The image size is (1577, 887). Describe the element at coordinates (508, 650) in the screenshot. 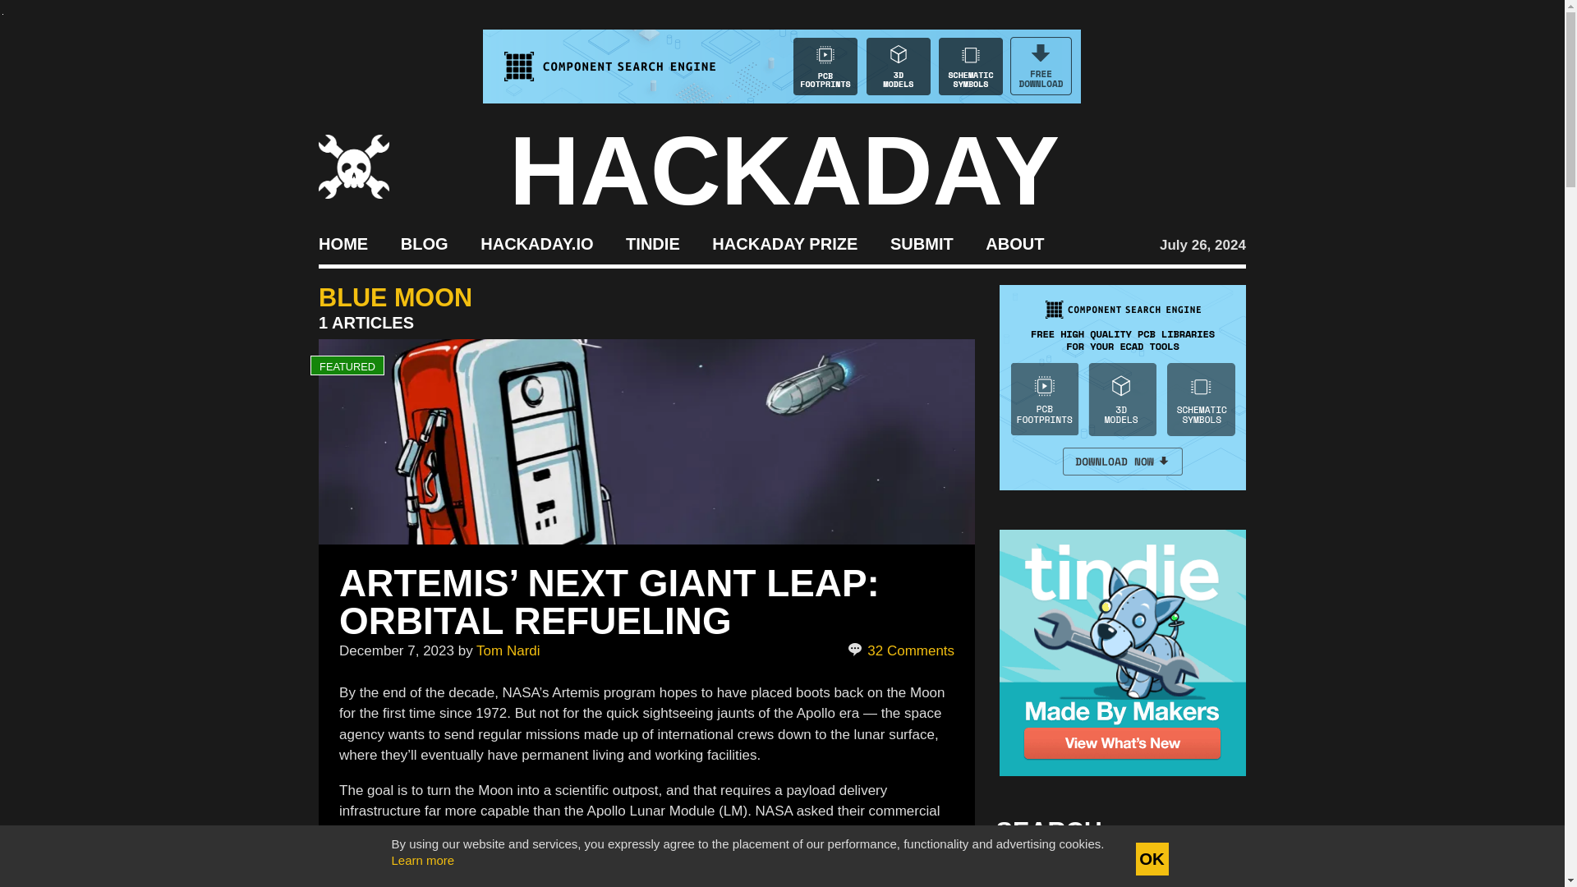

I see `Posts by Tom Nardi` at that location.